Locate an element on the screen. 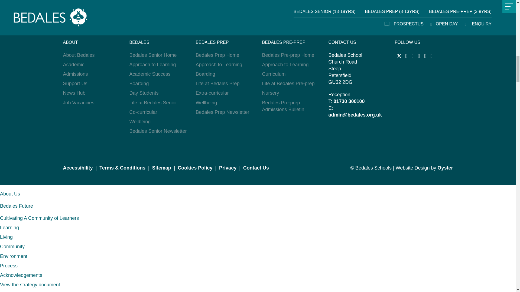  Bedales Future is located at coordinates (17, 206).